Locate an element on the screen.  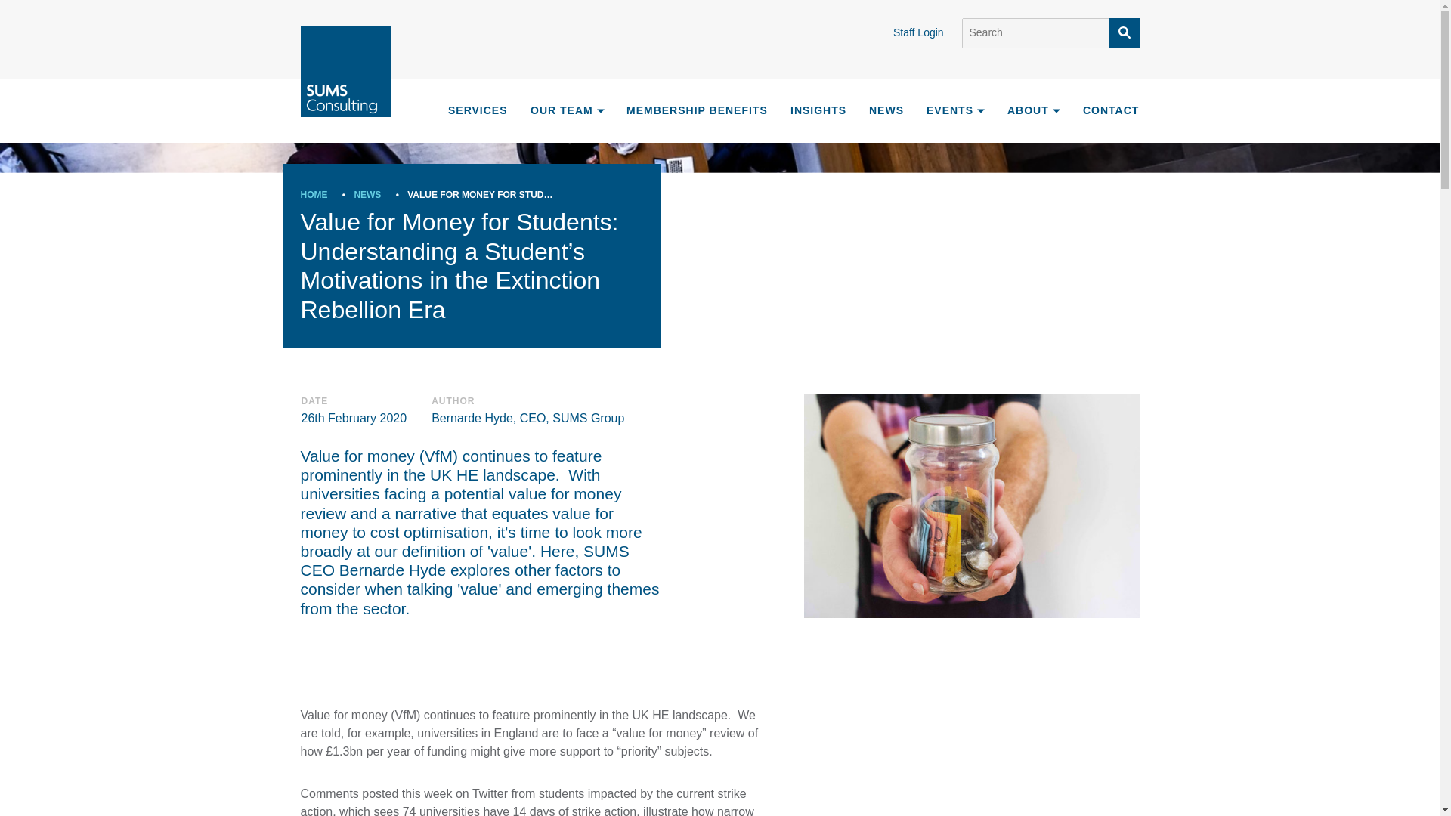
Search is located at coordinates (1034, 32).